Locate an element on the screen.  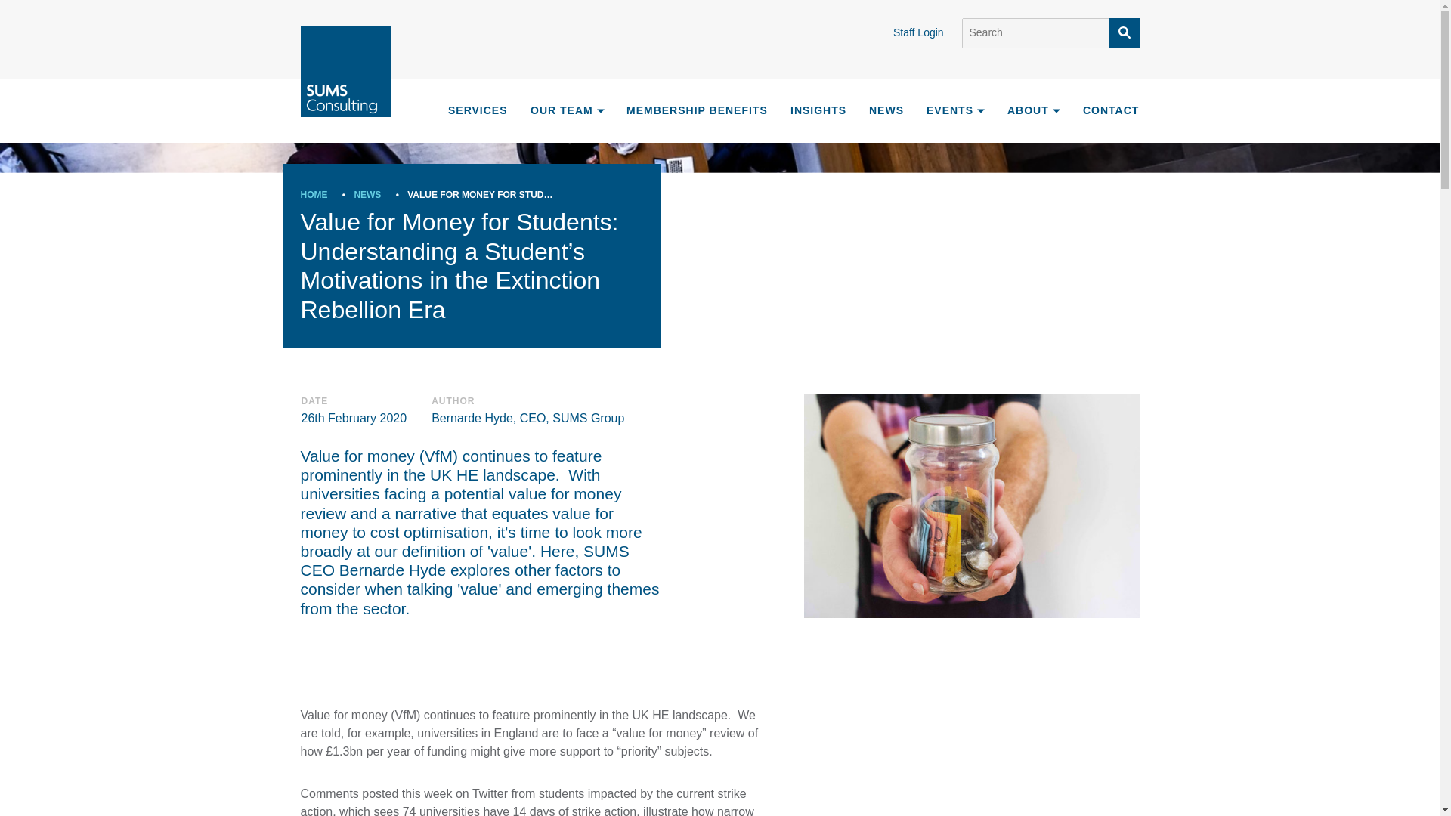
Search is located at coordinates (1034, 32).